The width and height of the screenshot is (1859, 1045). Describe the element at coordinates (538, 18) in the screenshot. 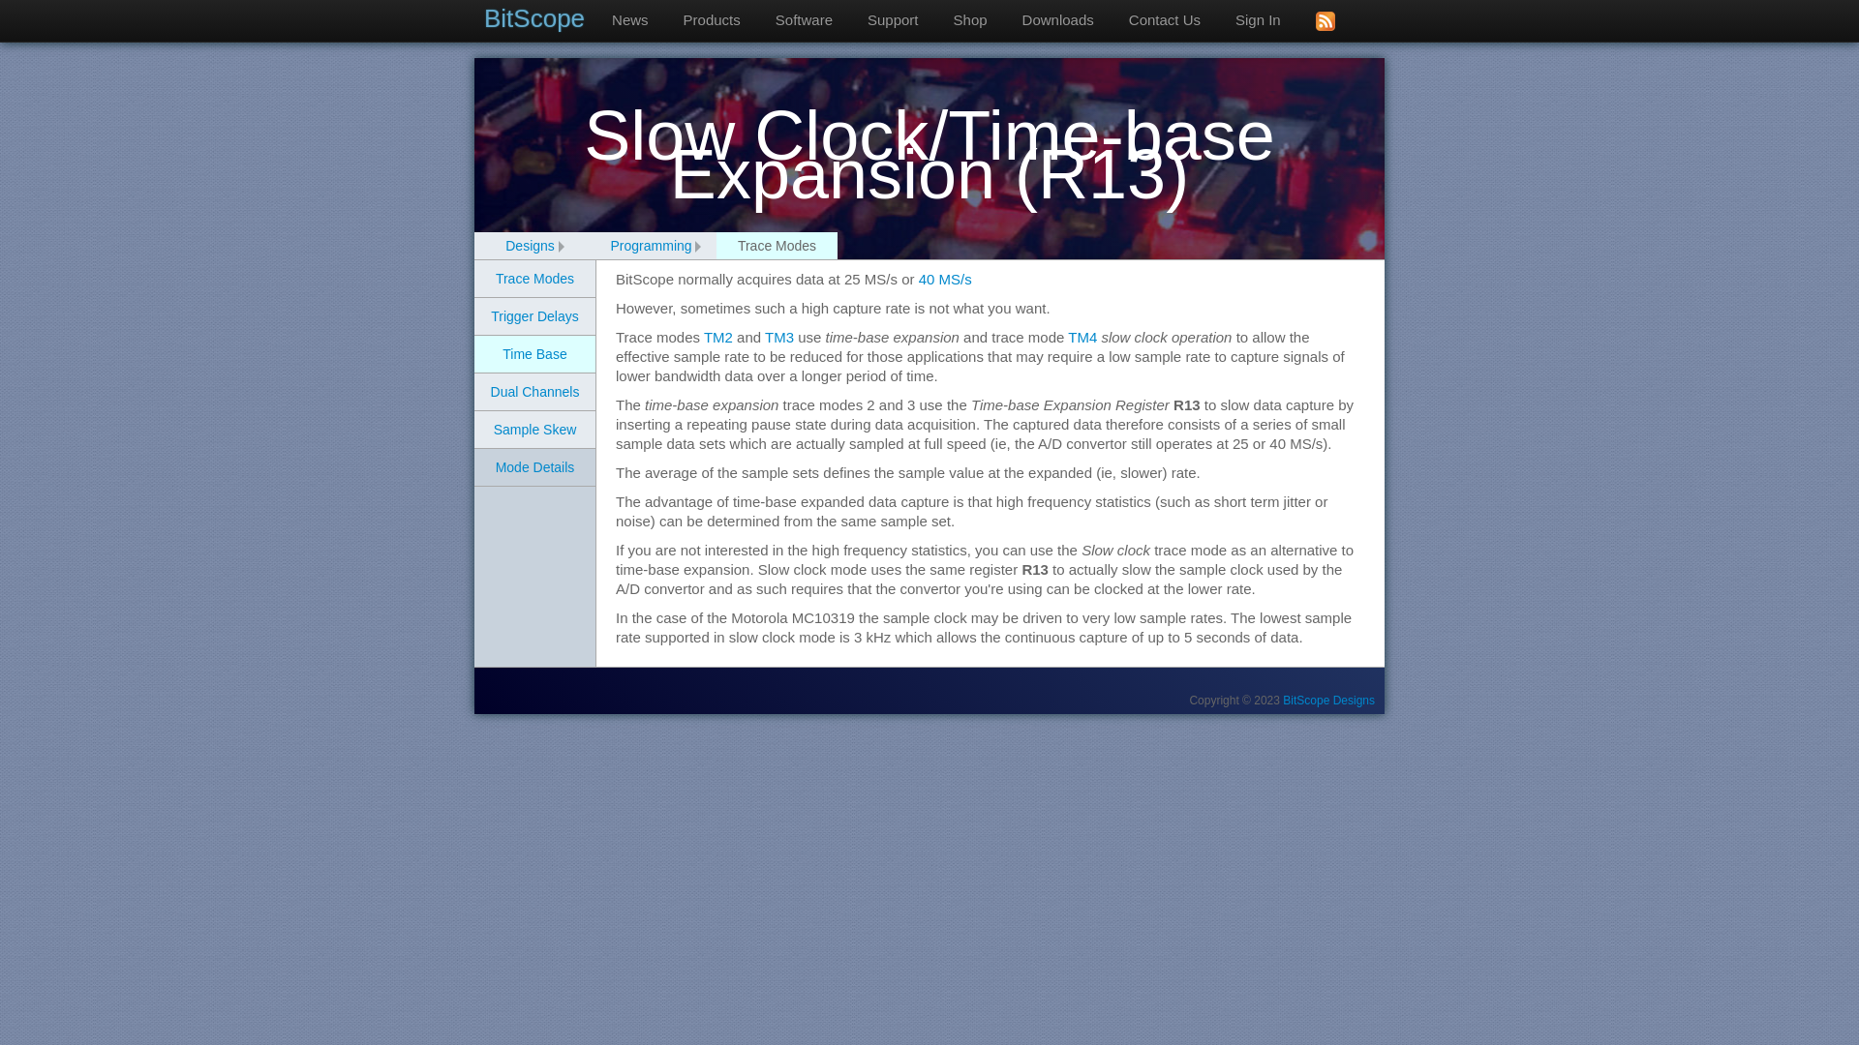

I see `BitScope` at that location.